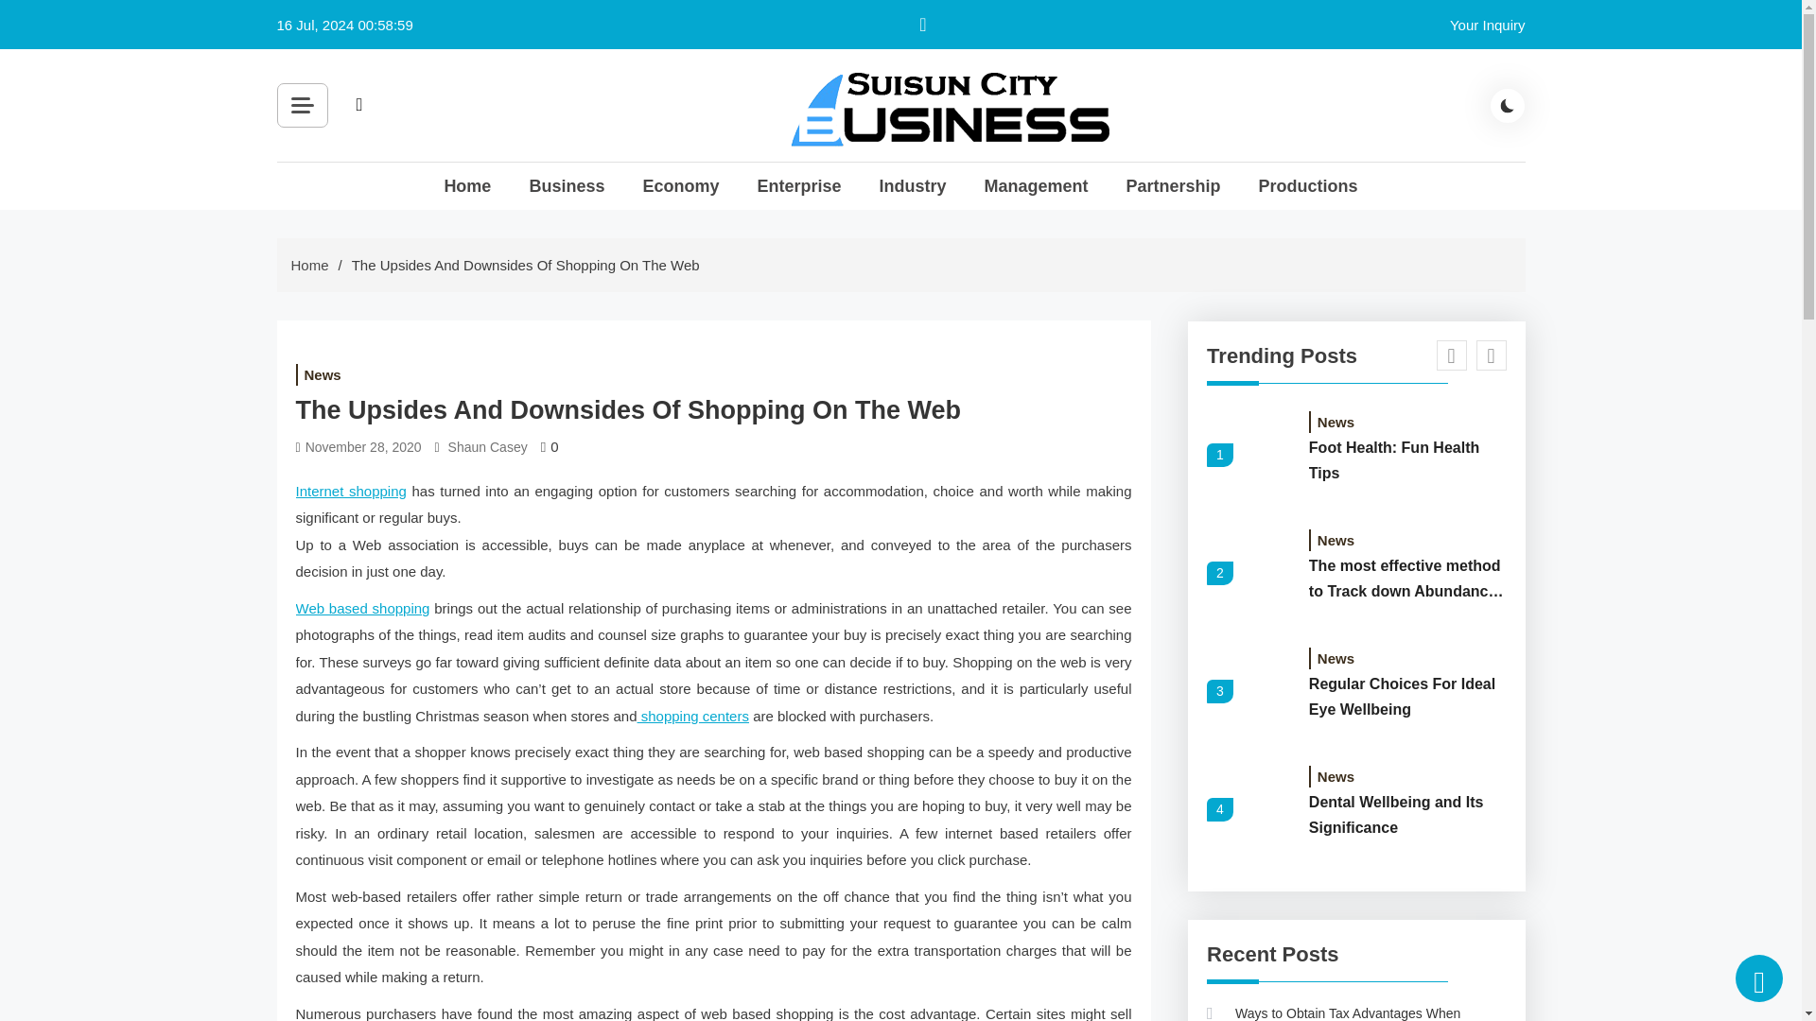 This screenshot has width=1816, height=1021. Describe the element at coordinates (322, 374) in the screenshot. I see `News` at that location.